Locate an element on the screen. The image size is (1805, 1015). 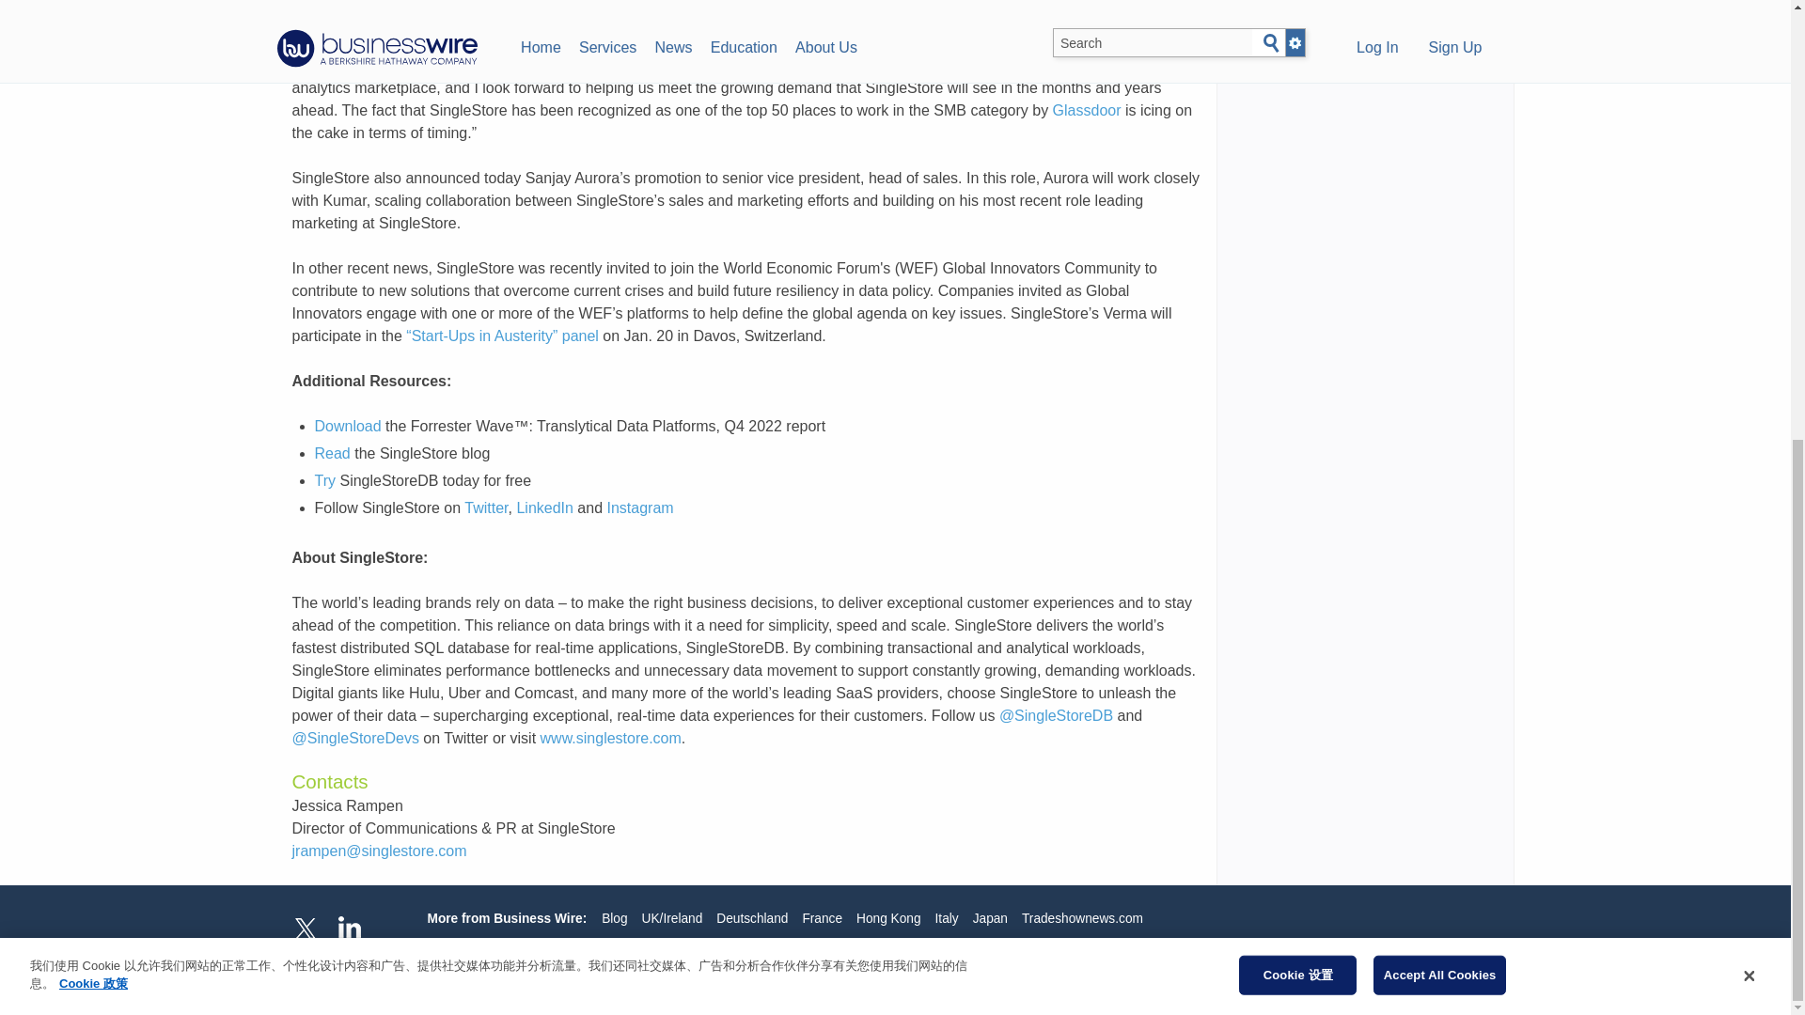
Try is located at coordinates (325, 480).